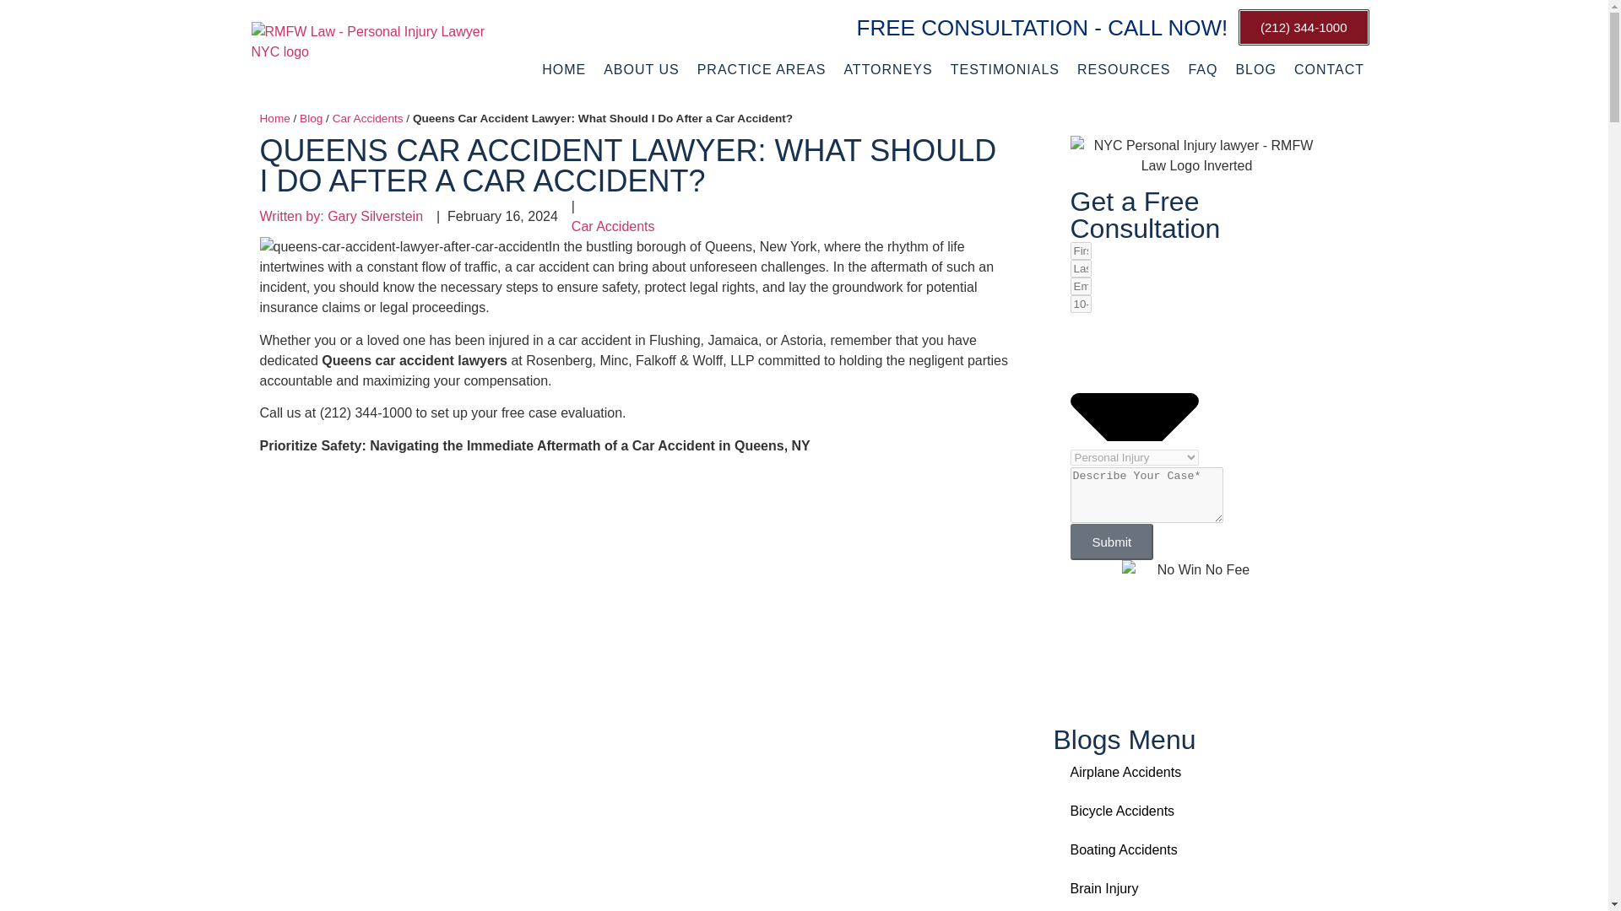 This screenshot has height=911, width=1621. What do you see at coordinates (762, 70) in the screenshot?
I see `PRACTICE AREAS` at bounding box center [762, 70].